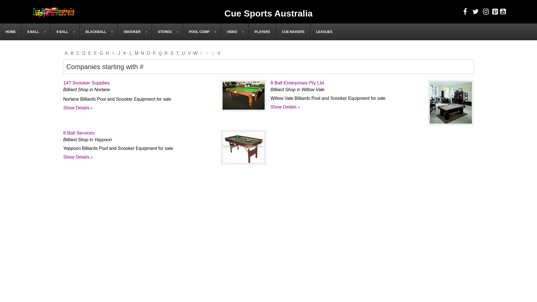  What do you see at coordinates (451, 103) in the screenshot?
I see `8 Ball Enterprises Pty Ltd` at bounding box center [451, 103].